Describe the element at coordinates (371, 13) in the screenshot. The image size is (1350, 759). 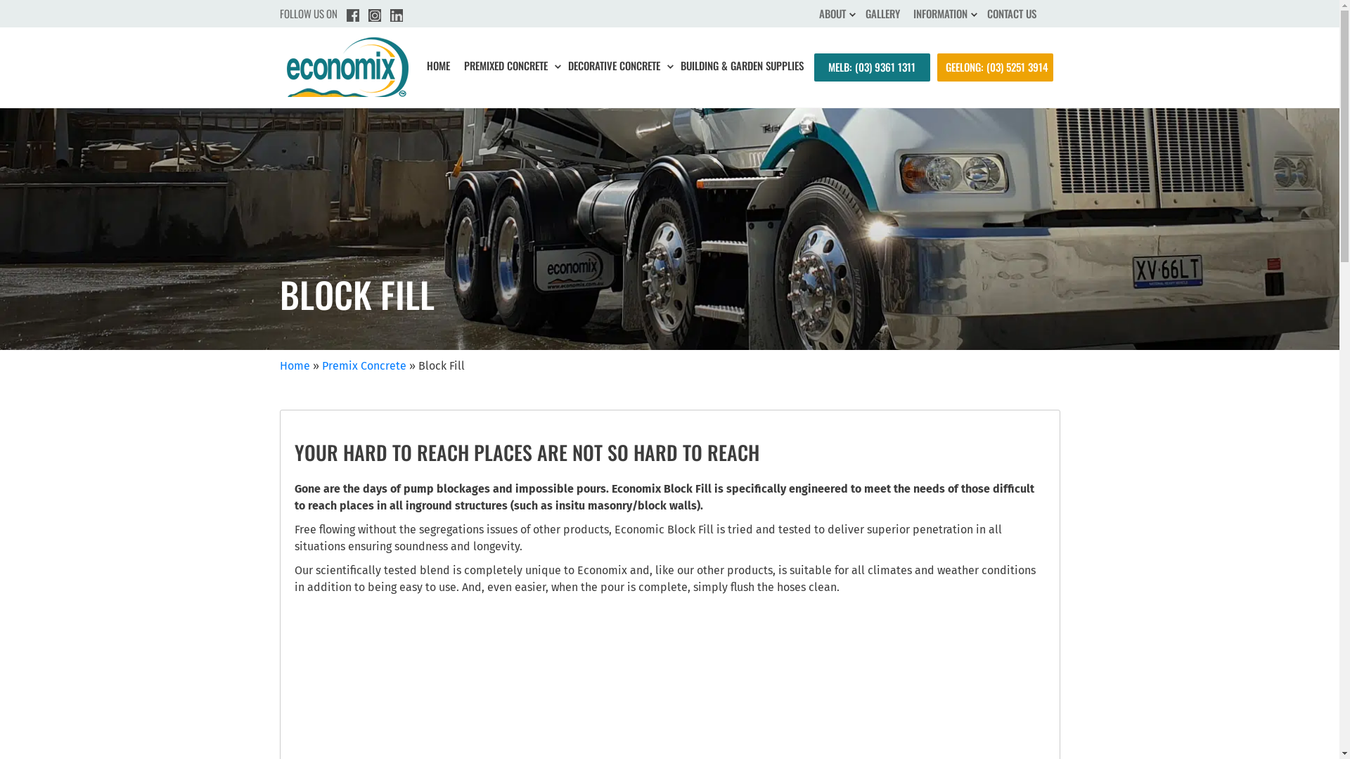
I see `Follow Us on Instagram` at that location.